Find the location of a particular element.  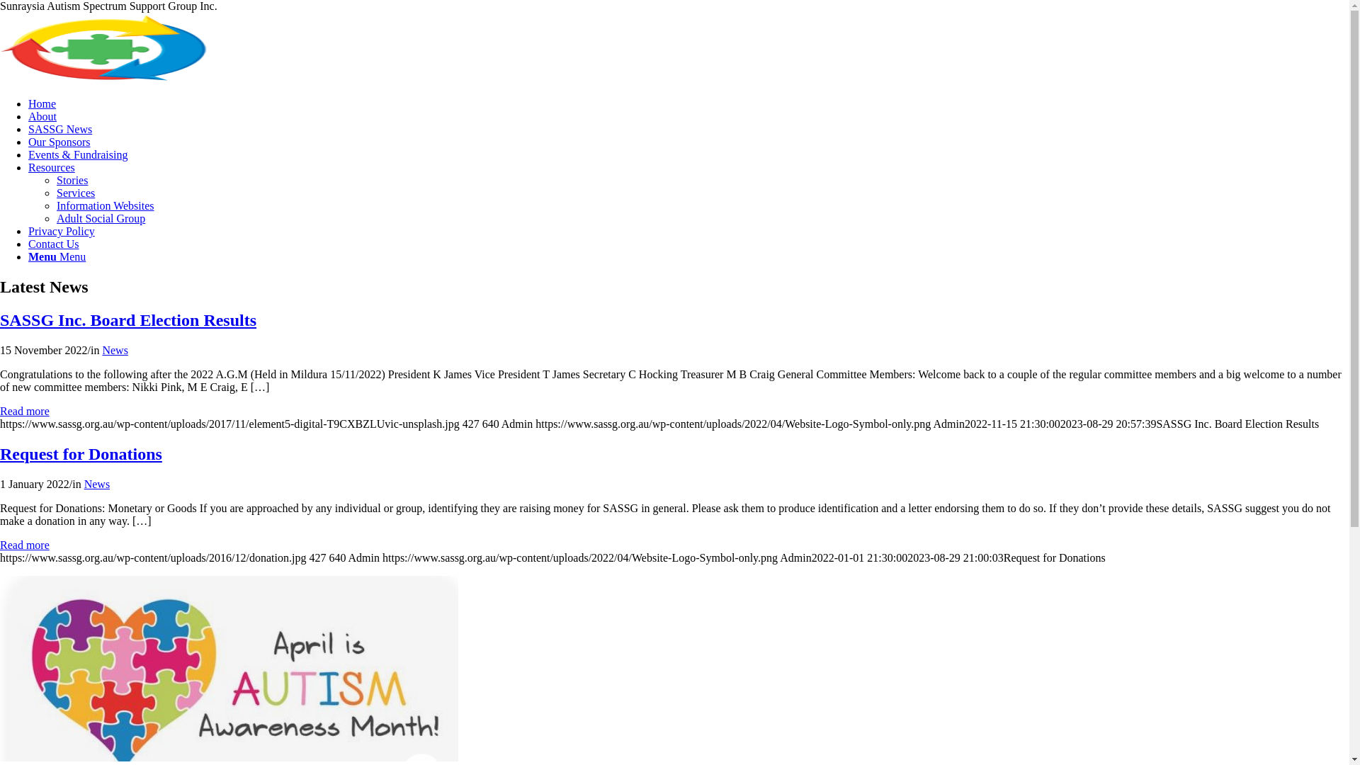

News is located at coordinates (115, 350).